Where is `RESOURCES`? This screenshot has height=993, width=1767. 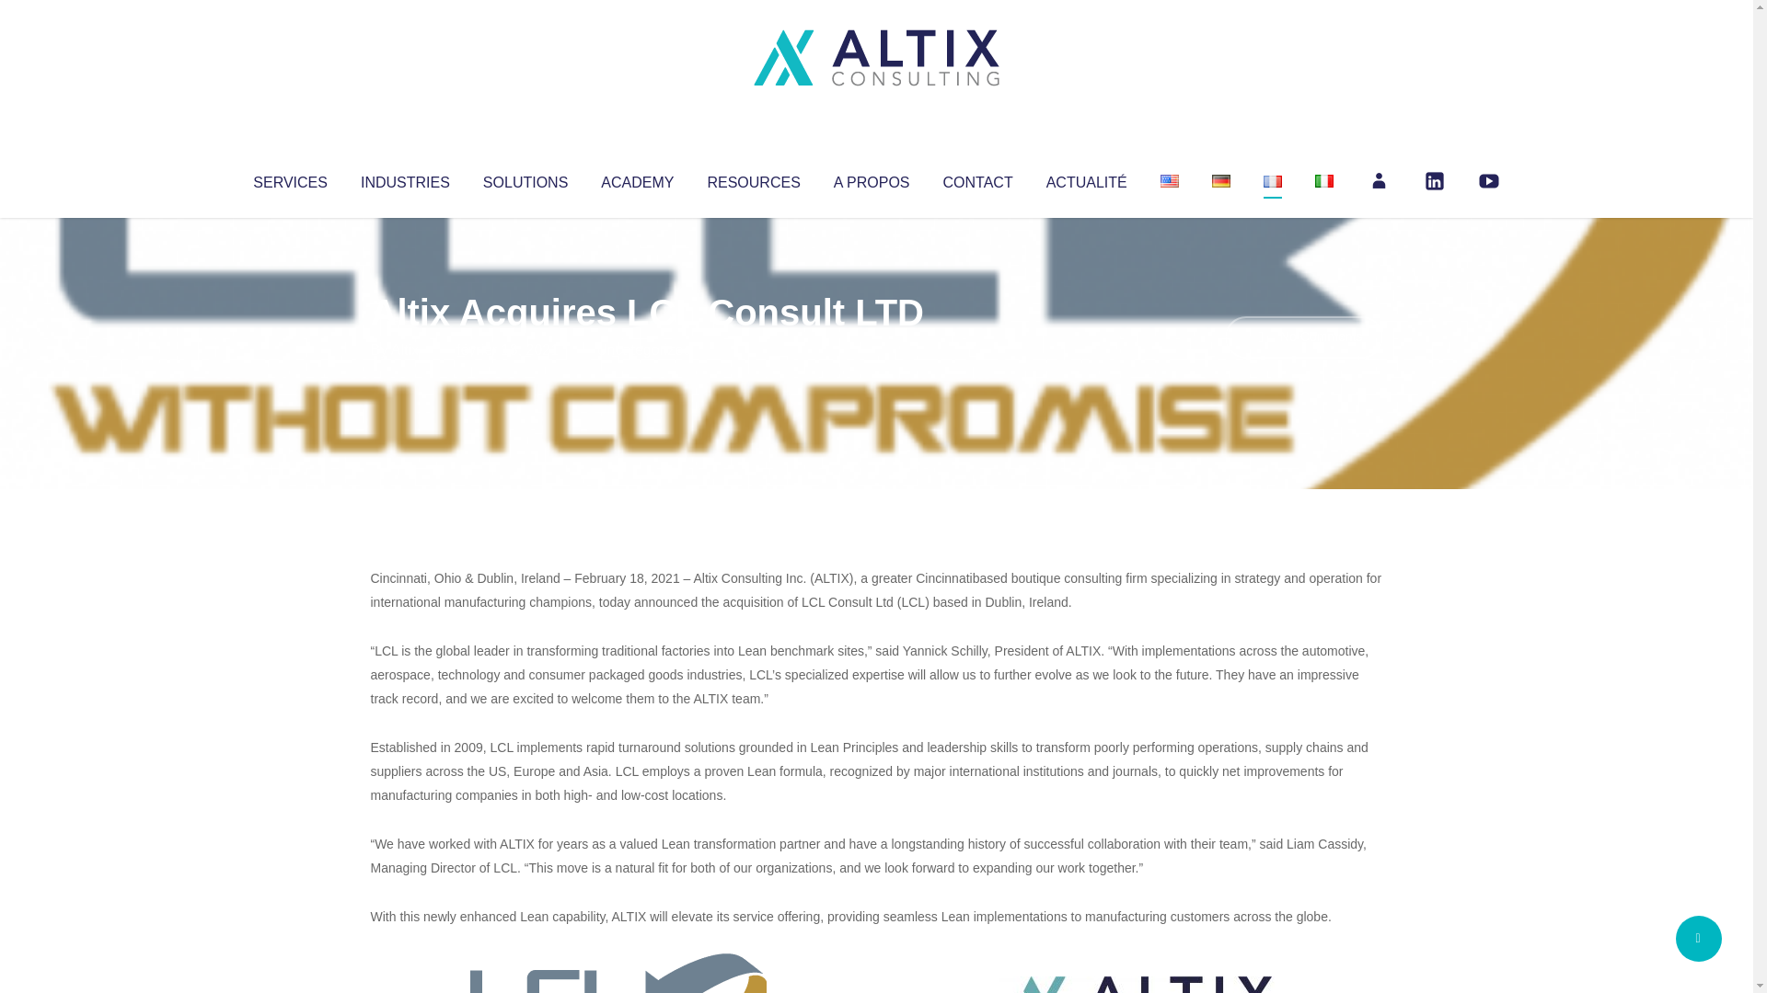 RESOURCES is located at coordinates (753, 178).